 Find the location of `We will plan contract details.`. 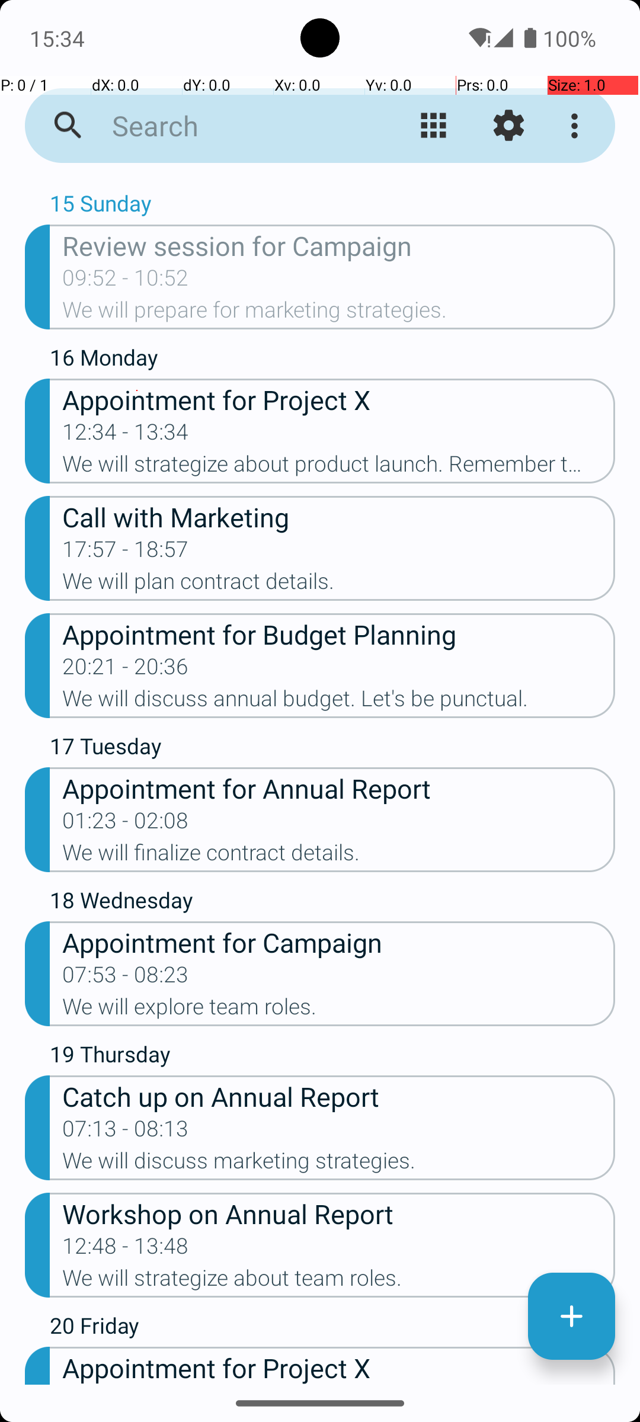

We will plan contract details. is located at coordinates (339, 585).